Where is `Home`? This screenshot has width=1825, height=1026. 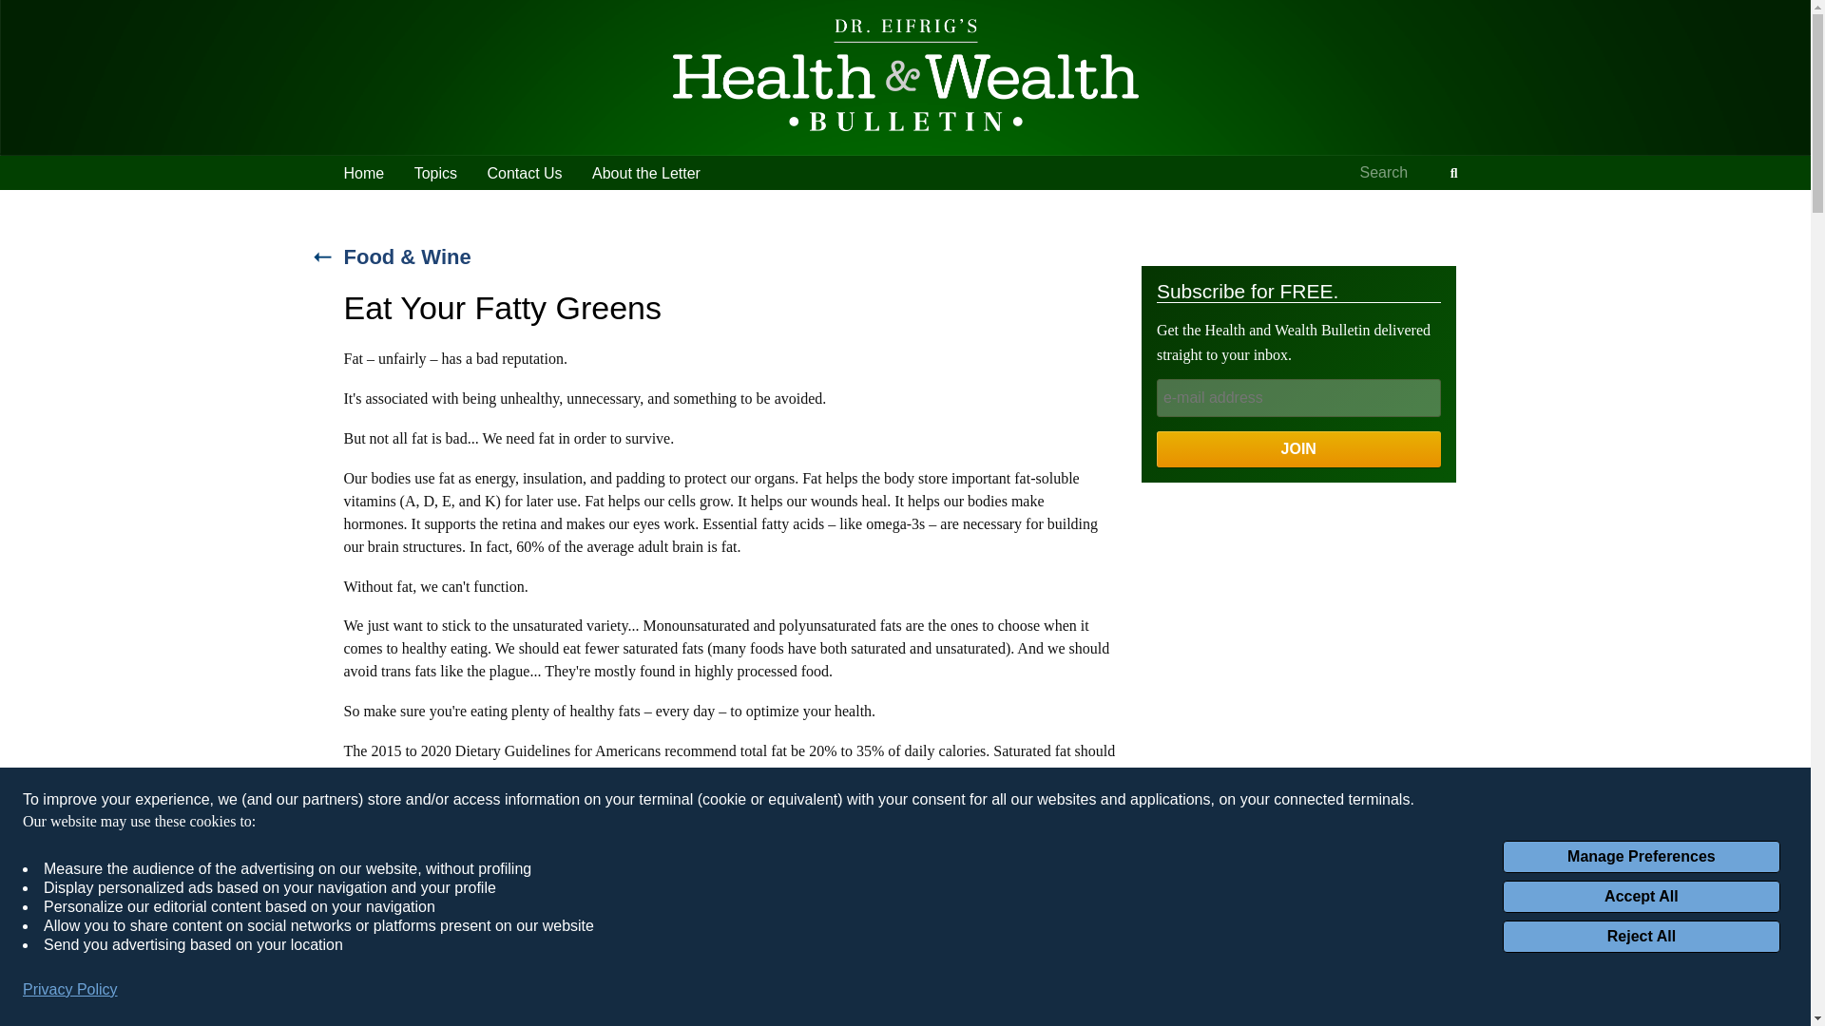 Home is located at coordinates (363, 173).